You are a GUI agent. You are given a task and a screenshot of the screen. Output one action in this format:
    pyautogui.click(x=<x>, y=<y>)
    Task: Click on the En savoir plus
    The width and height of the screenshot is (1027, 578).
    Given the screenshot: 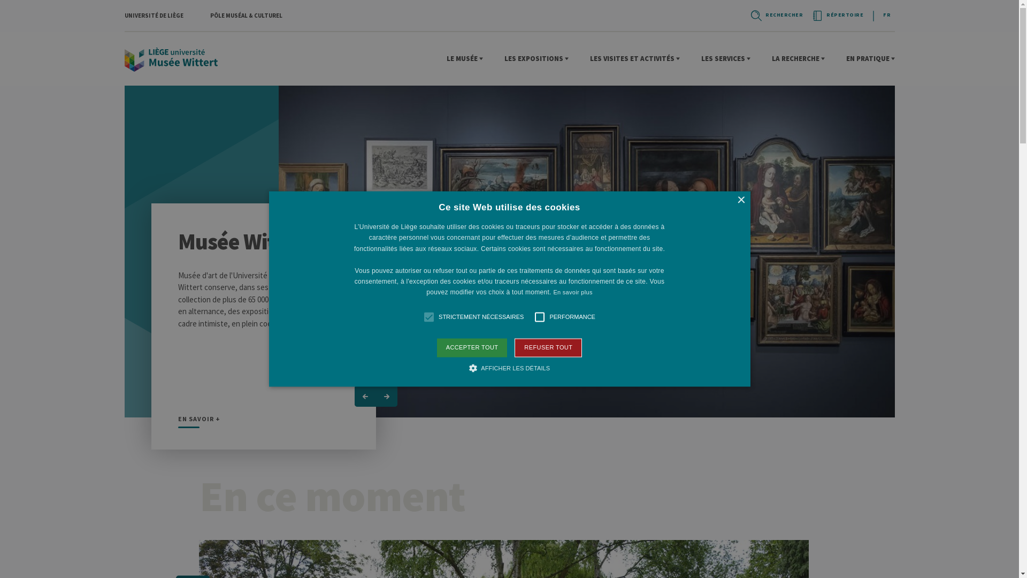 What is the action you would take?
    pyautogui.click(x=572, y=293)
    